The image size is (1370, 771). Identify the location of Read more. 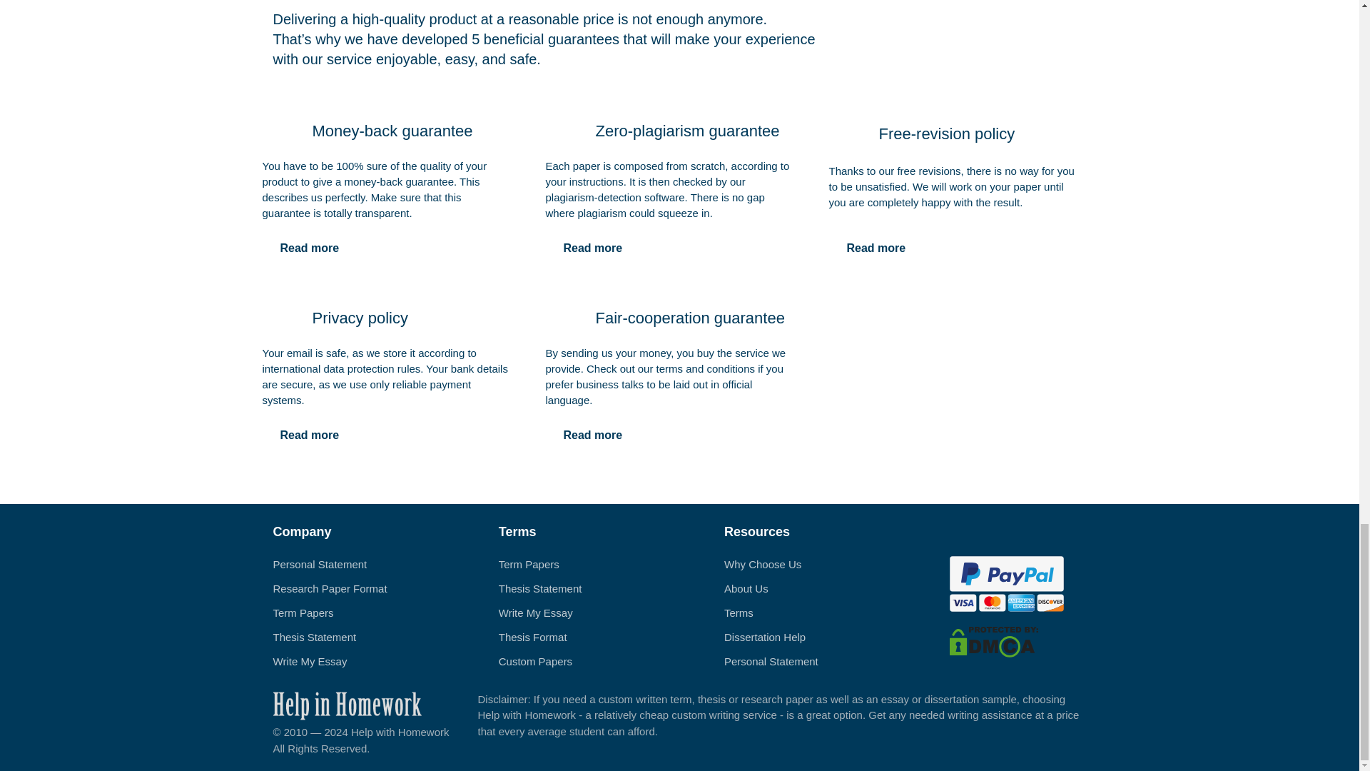
(876, 248).